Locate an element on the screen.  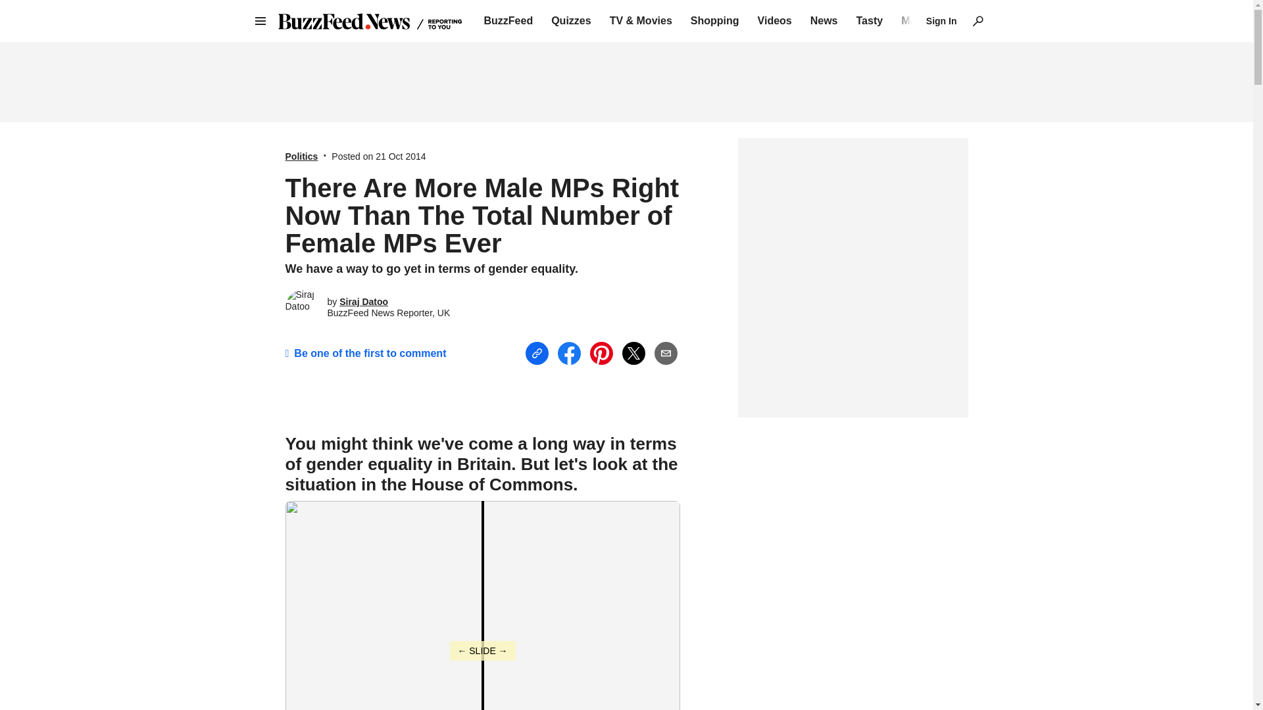
BuzzFeed is located at coordinates (508, 21).